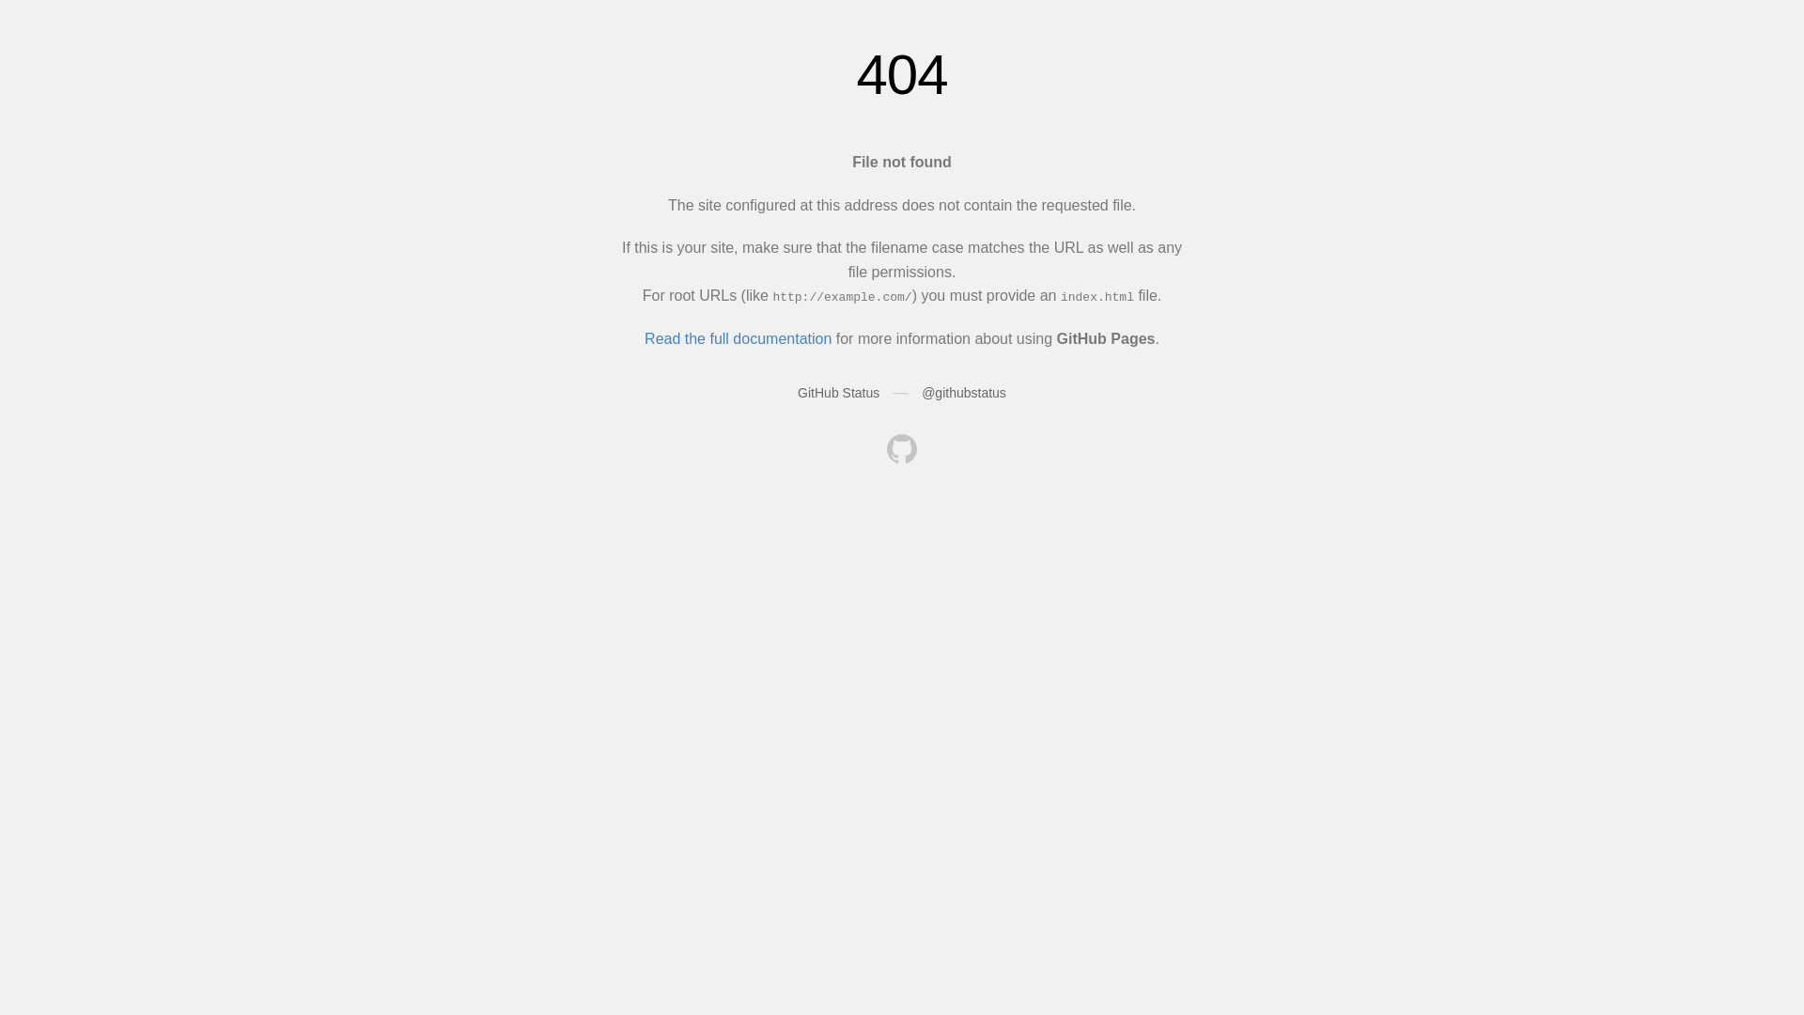  Describe the element at coordinates (739, 338) in the screenshot. I see `Read the full documentation` at that location.